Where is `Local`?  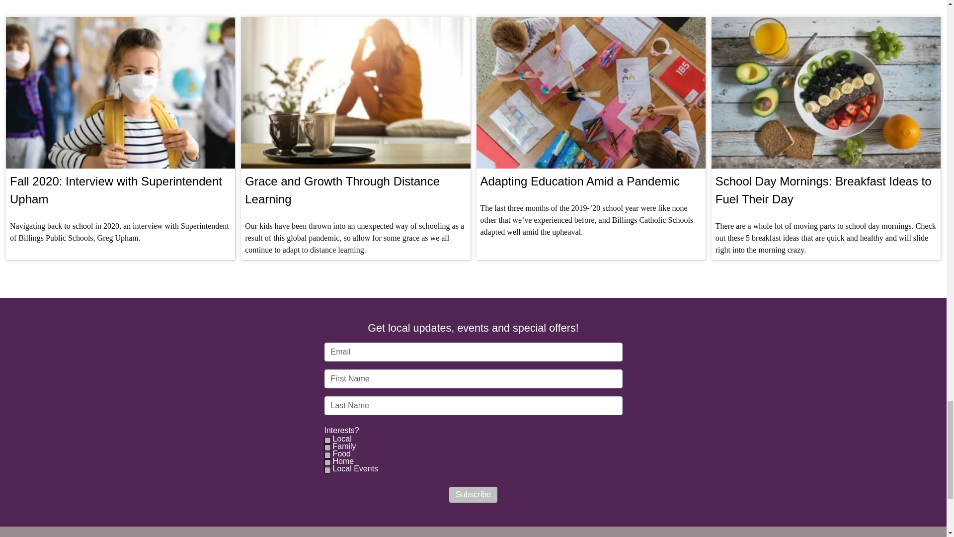 Local is located at coordinates (341, 439).